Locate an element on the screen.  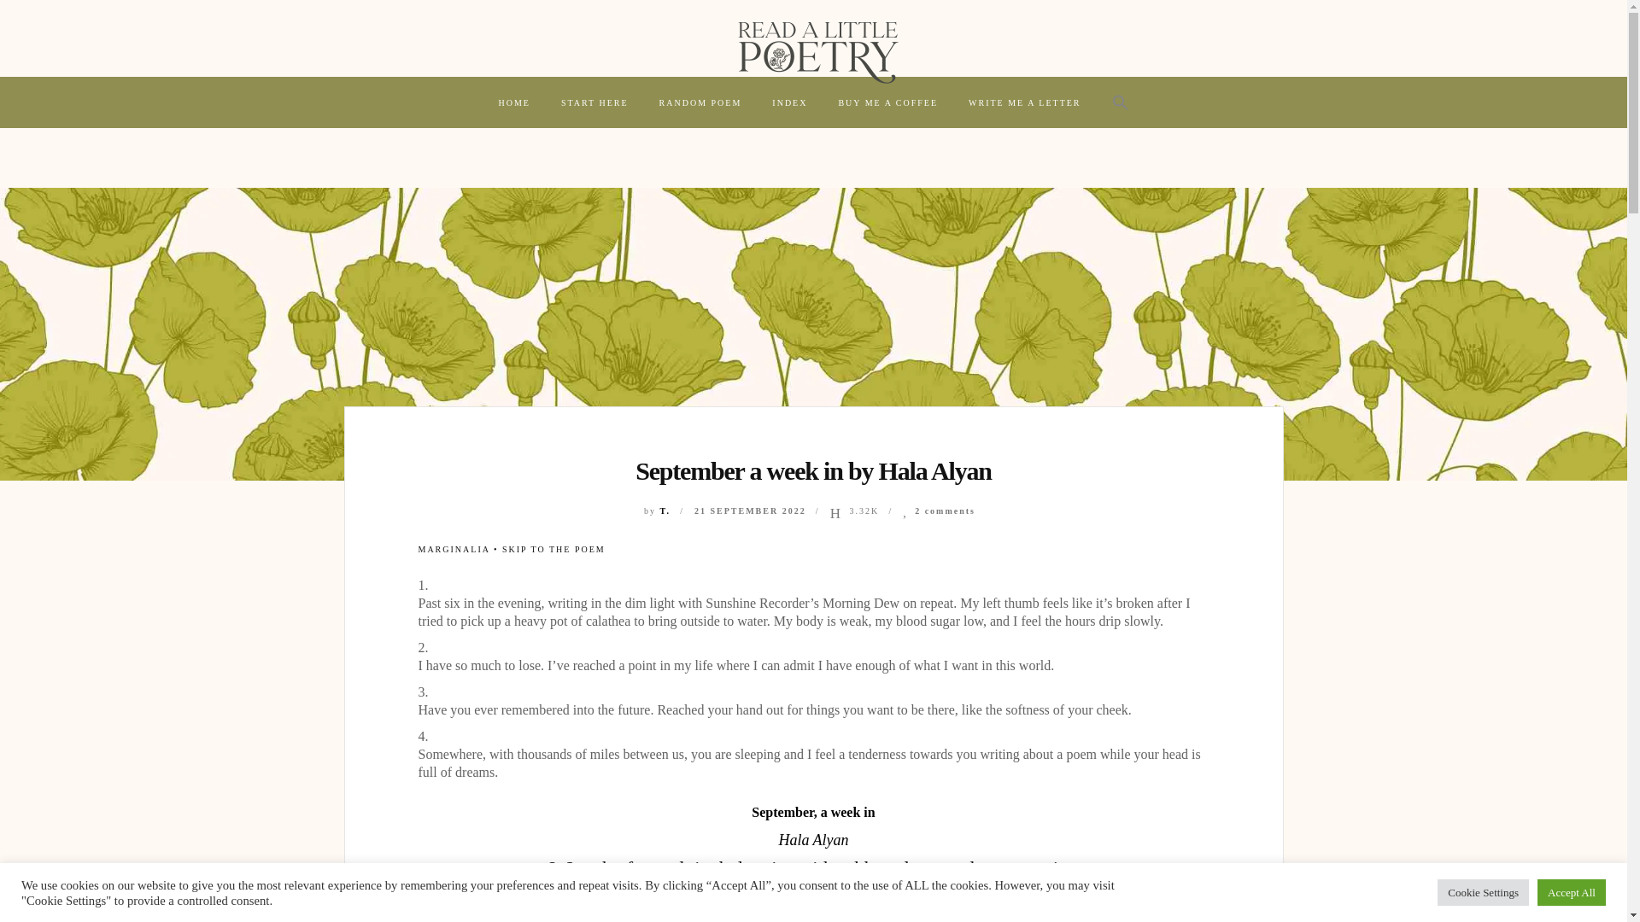
START HERE is located at coordinates (594, 102).